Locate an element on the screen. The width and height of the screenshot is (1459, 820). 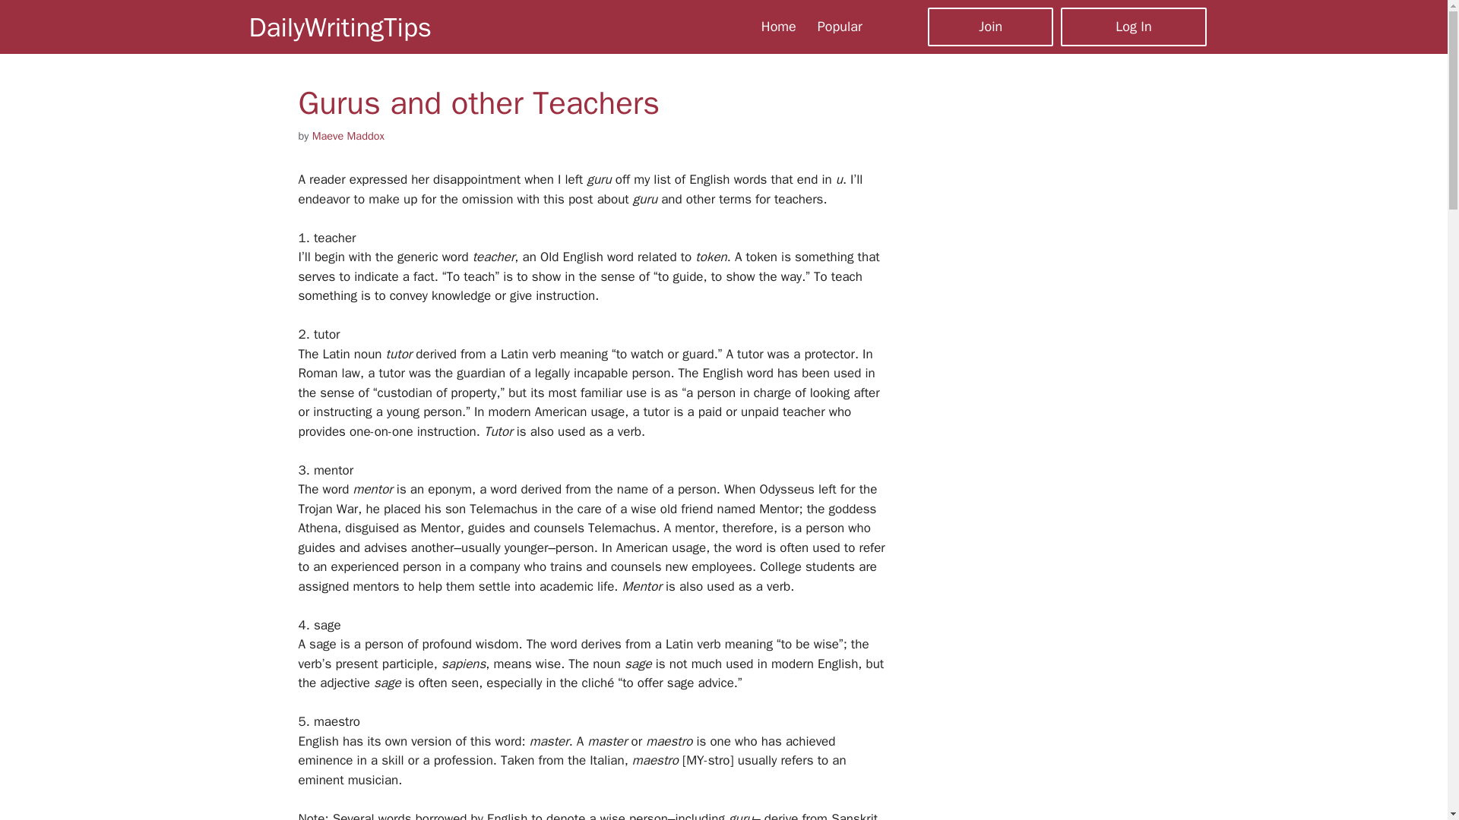
Join is located at coordinates (991, 26).